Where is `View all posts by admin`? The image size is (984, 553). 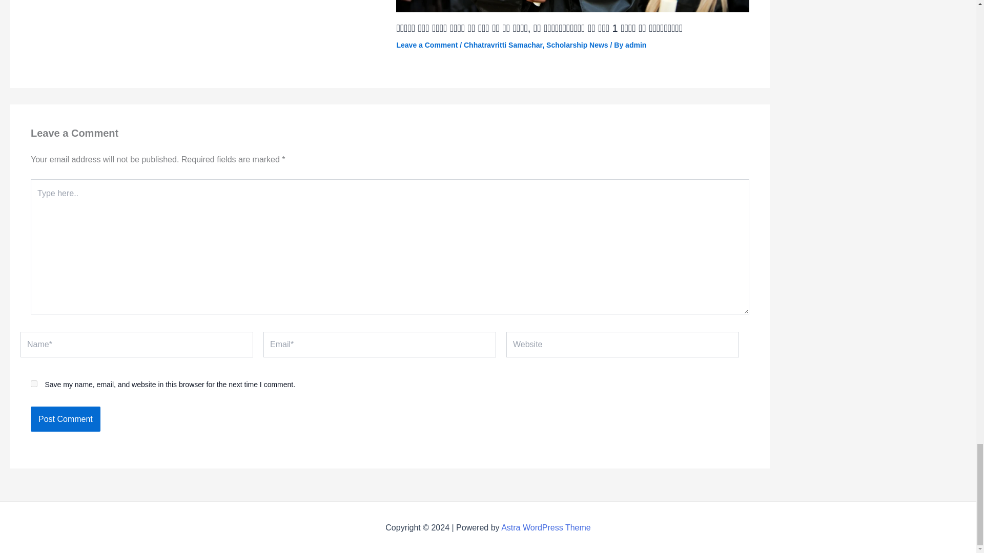 View all posts by admin is located at coordinates (635, 45).